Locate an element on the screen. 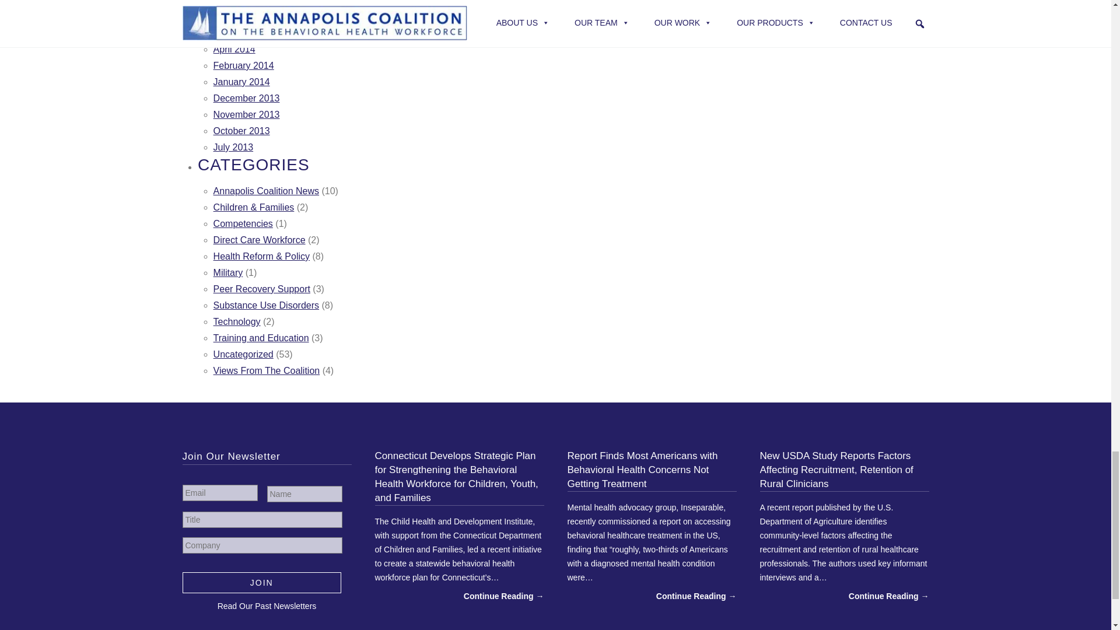 The height and width of the screenshot is (630, 1120). Join is located at coordinates (261, 582).